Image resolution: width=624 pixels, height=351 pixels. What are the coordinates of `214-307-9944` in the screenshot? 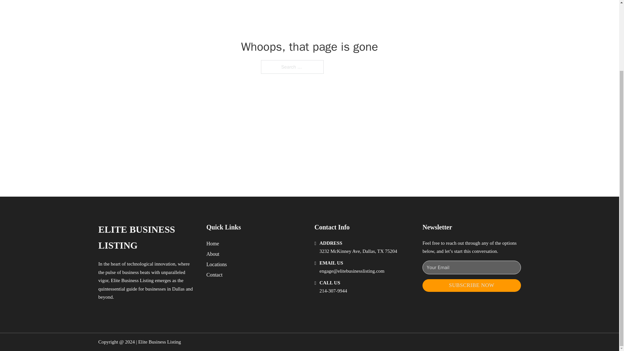 It's located at (333, 291).